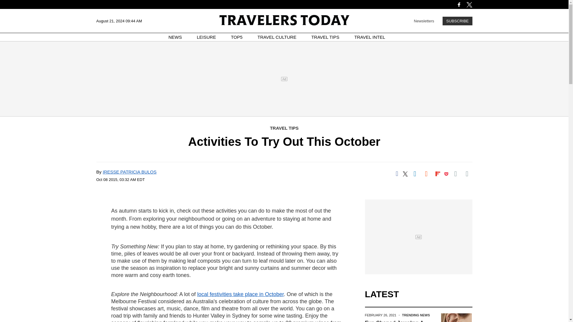  What do you see at coordinates (369, 37) in the screenshot?
I see `TRAVEL INTEL` at bounding box center [369, 37].